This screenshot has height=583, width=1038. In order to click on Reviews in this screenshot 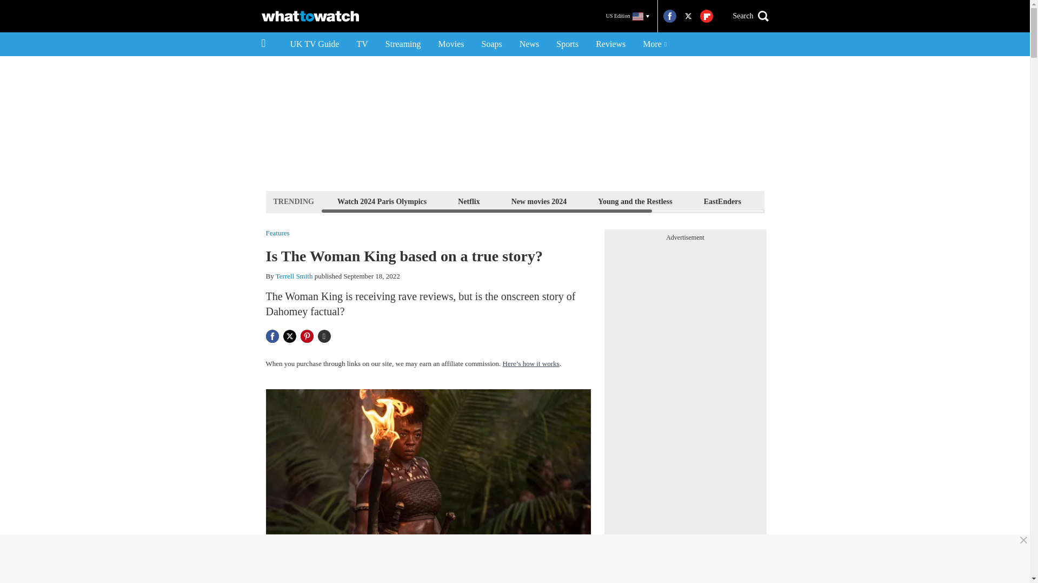, I will do `click(611, 44)`.